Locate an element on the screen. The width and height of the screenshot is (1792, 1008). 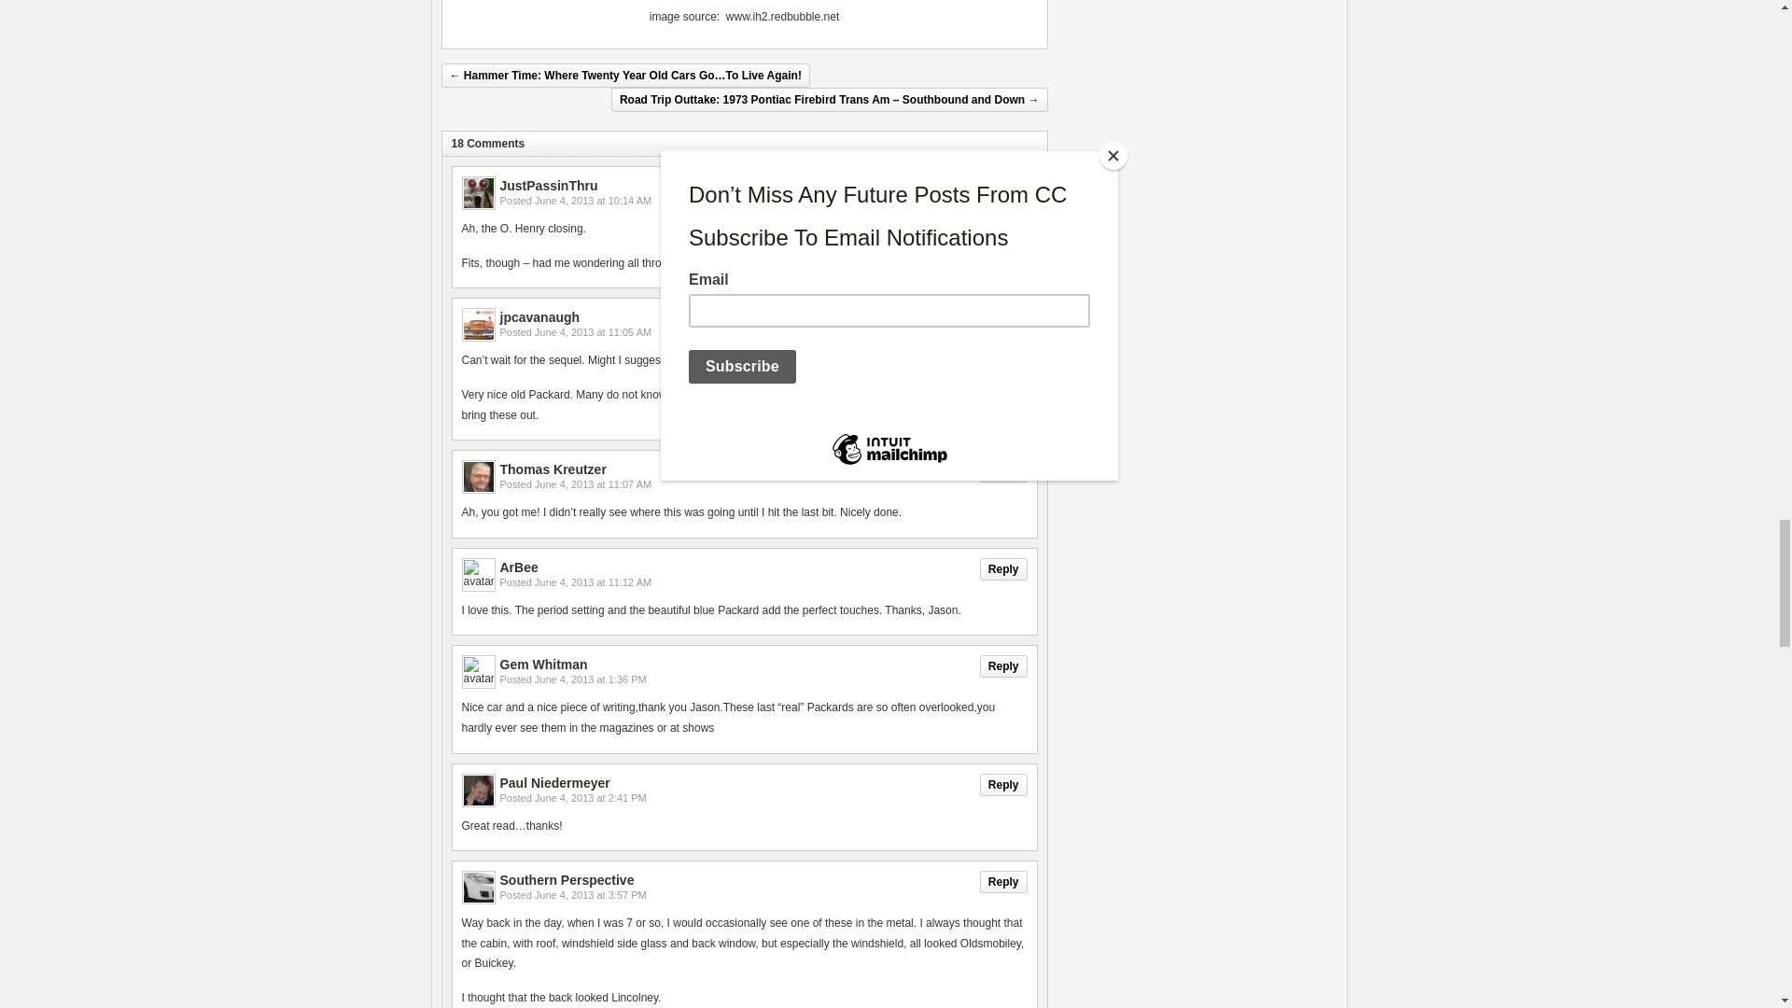
2013-06-04T15:57:35-07:00 is located at coordinates (590, 894).